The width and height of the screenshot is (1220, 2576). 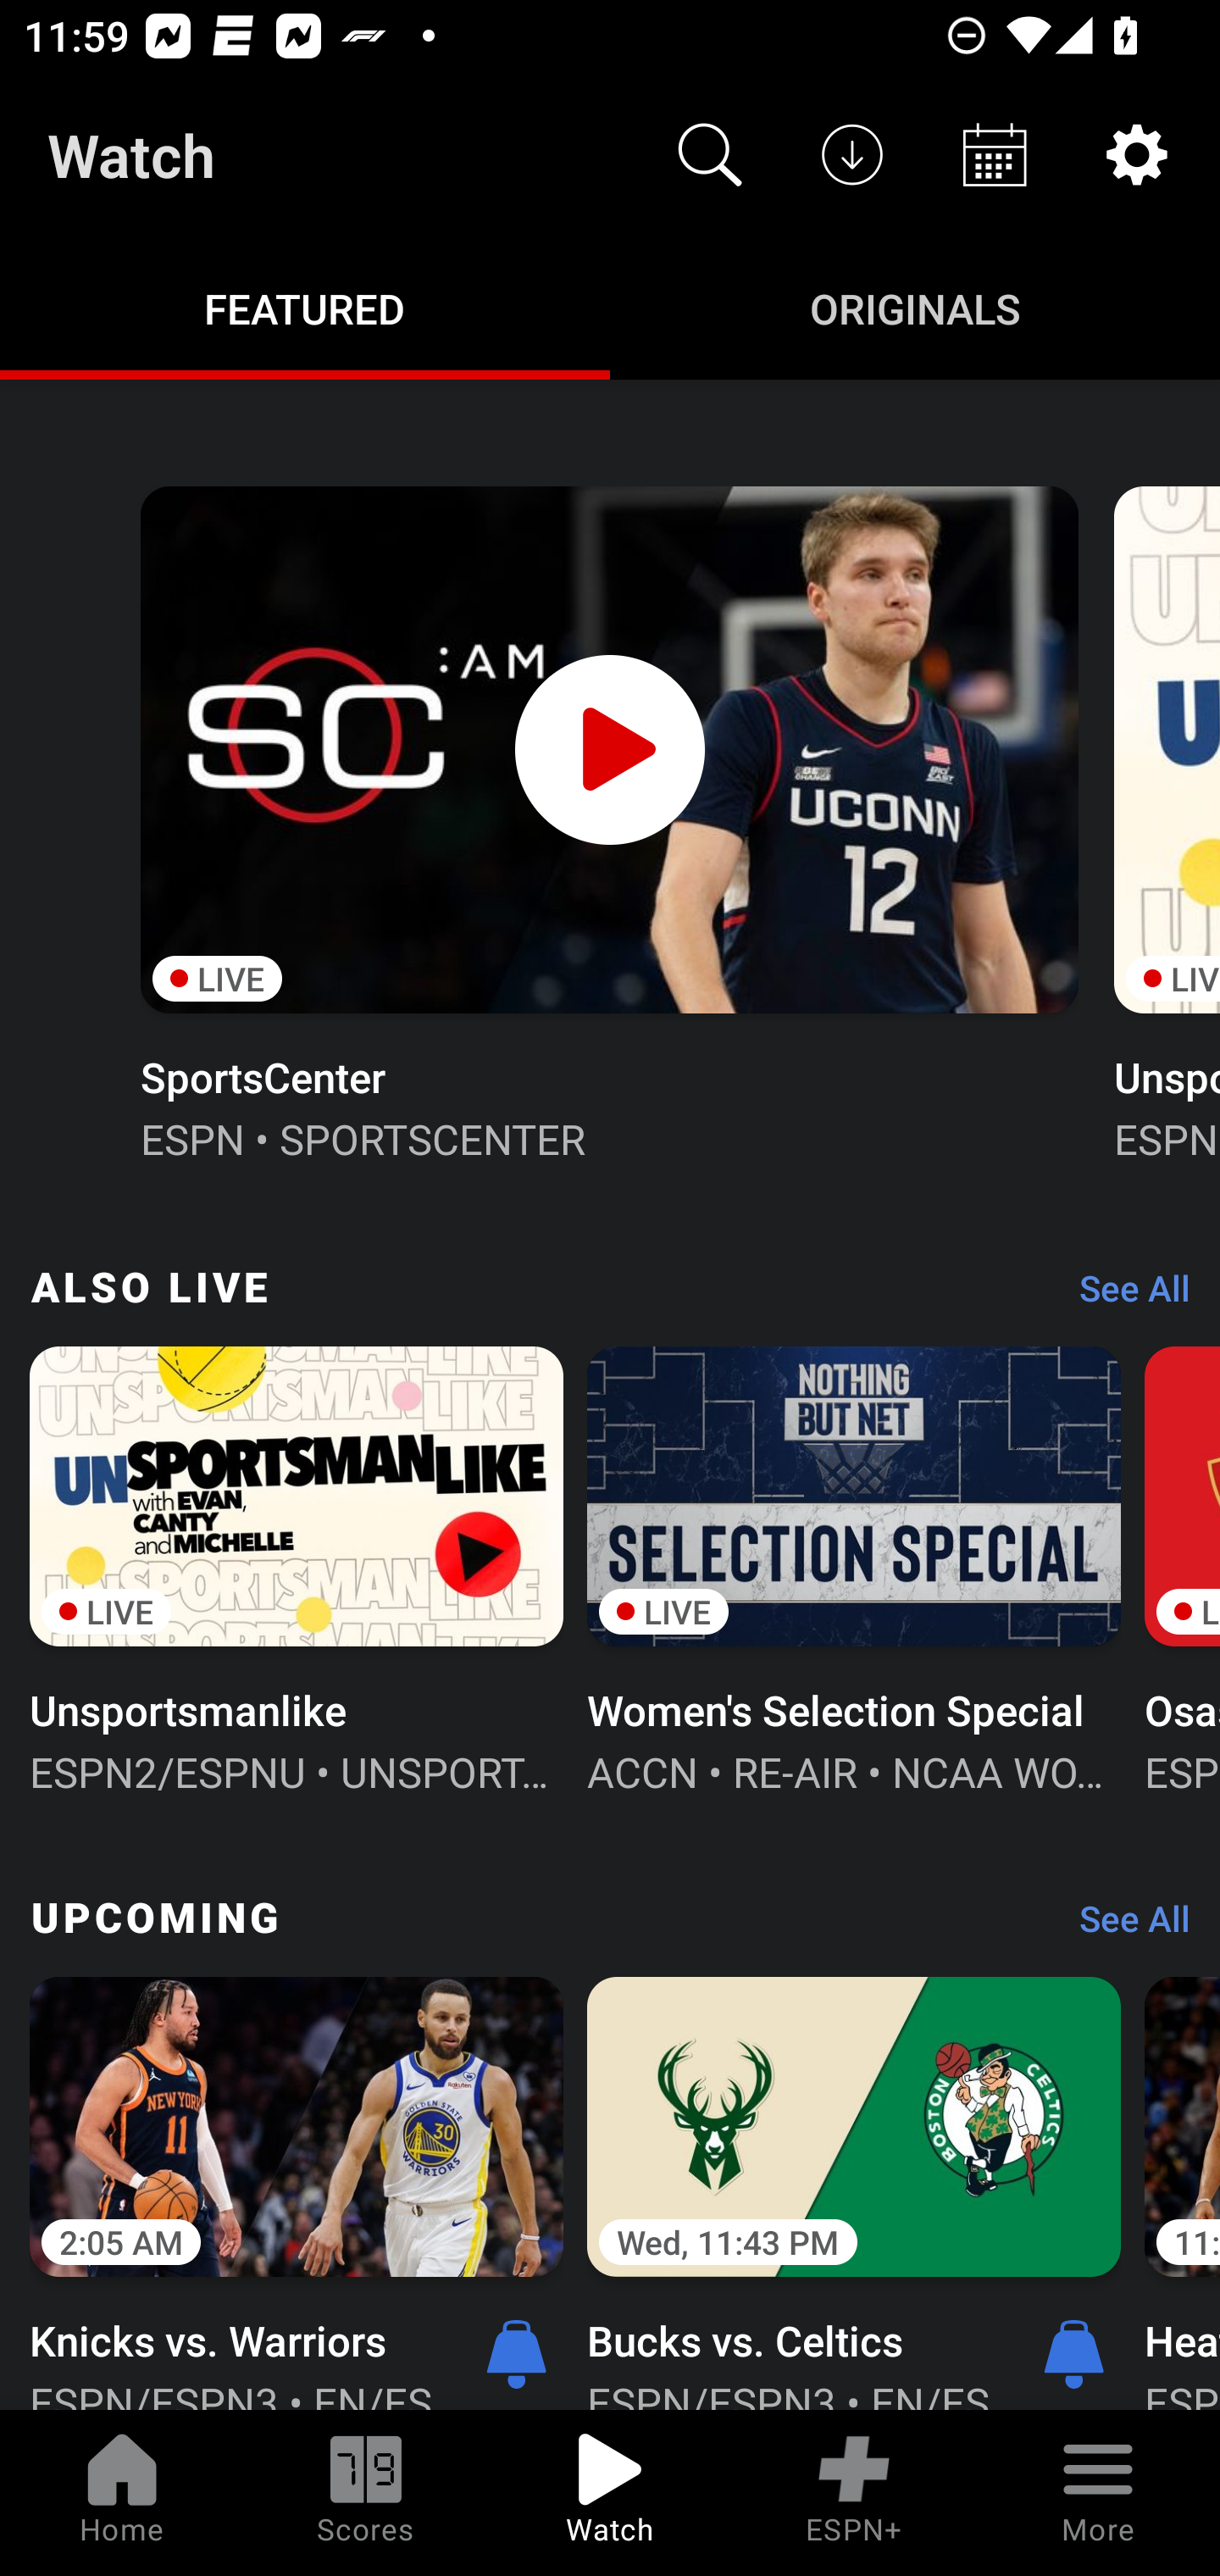 What do you see at coordinates (995, 154) in the screenshot?
I see `Schedule` at bounding box center [995, 154].